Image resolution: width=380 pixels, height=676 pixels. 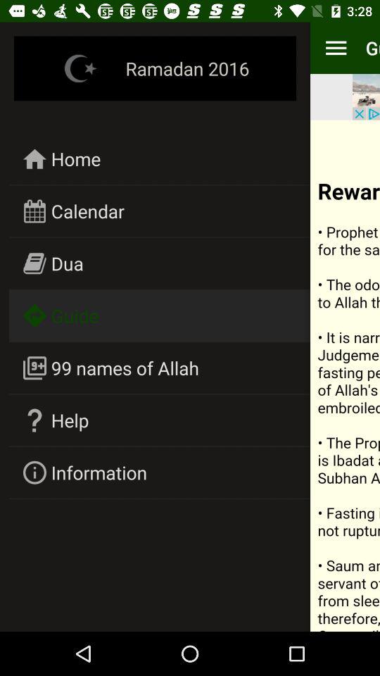 What do you see at coordinates (336, 48) in the screenshot?
I see `launch item to the right of ramadan 2016 icon` at bounding box center [336, 48].